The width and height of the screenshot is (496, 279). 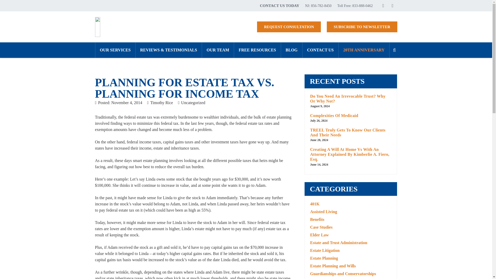 What do you see at coordinates (392, 6) in the screenshot?
I see `YouTube` at bounding box center [392, 6].